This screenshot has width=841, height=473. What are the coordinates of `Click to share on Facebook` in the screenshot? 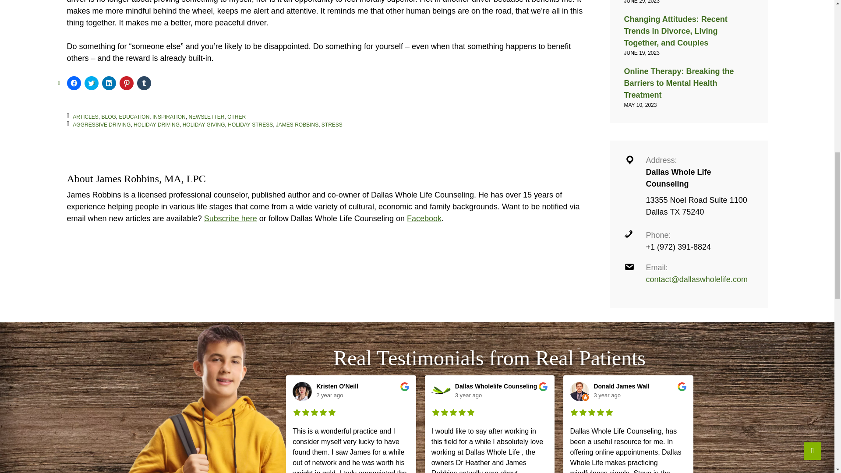 It's located at (74, 83).